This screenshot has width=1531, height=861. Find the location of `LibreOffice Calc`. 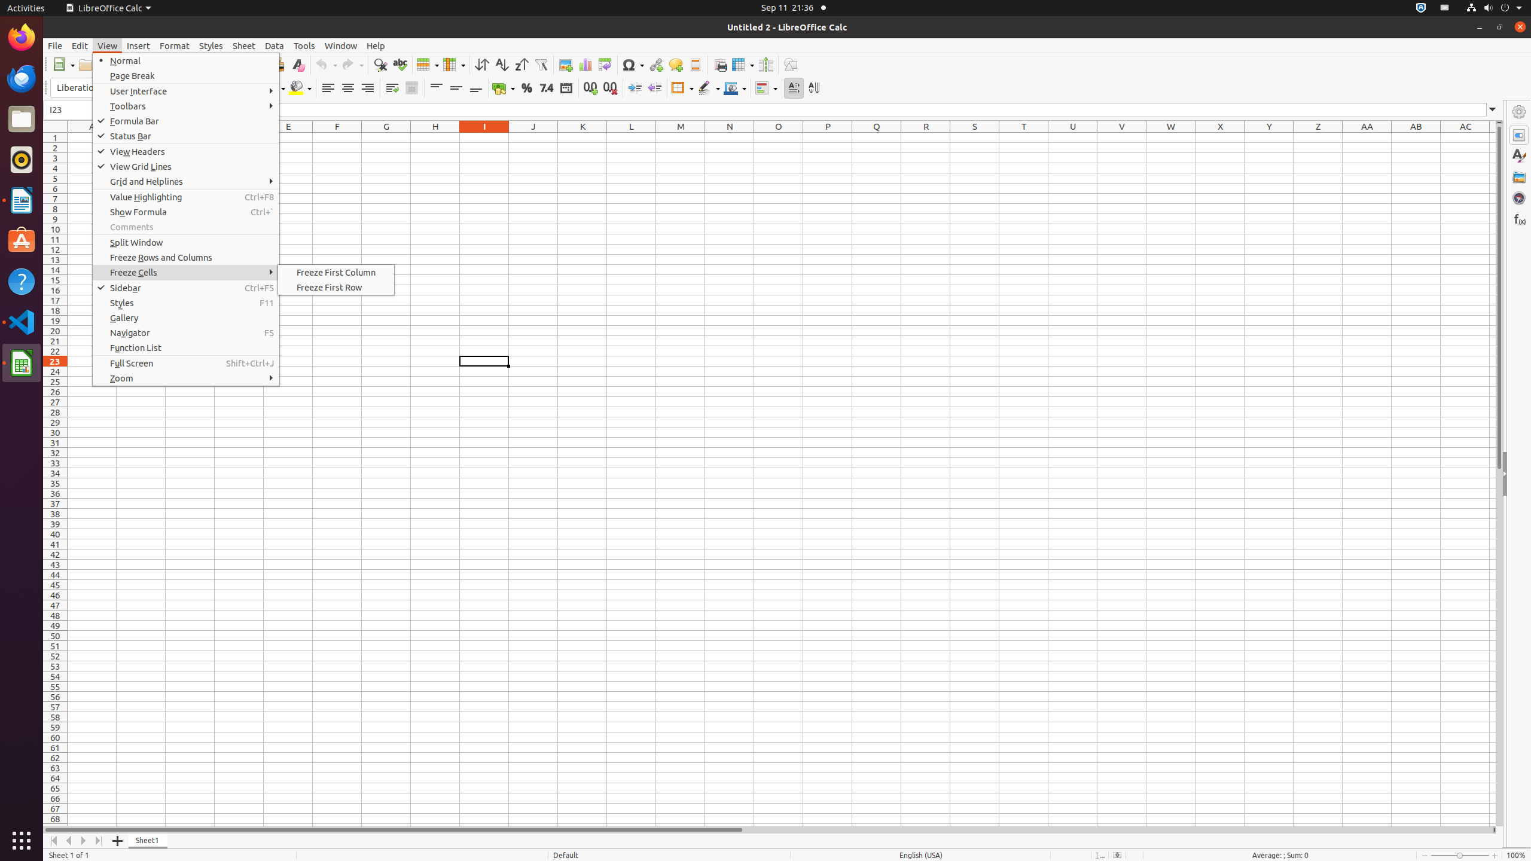

LibreOffice Calc is located at coordinates (108, 8).